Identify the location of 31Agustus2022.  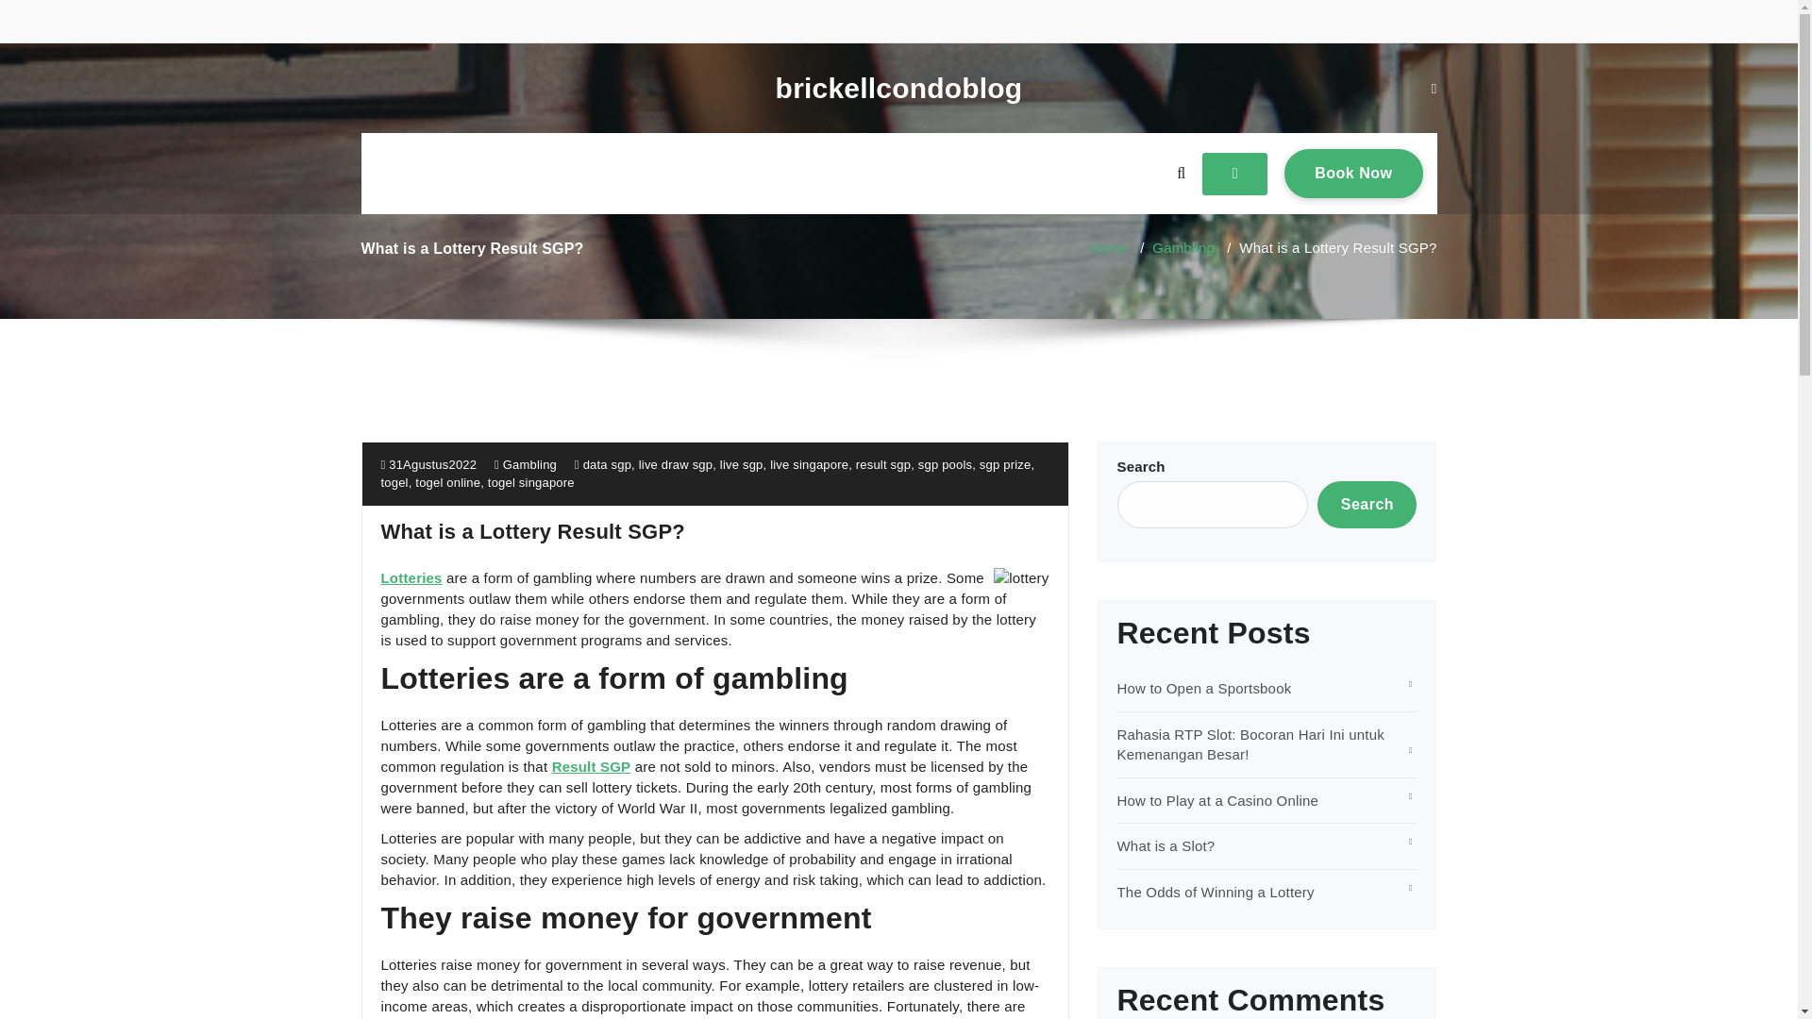
(428, 464).